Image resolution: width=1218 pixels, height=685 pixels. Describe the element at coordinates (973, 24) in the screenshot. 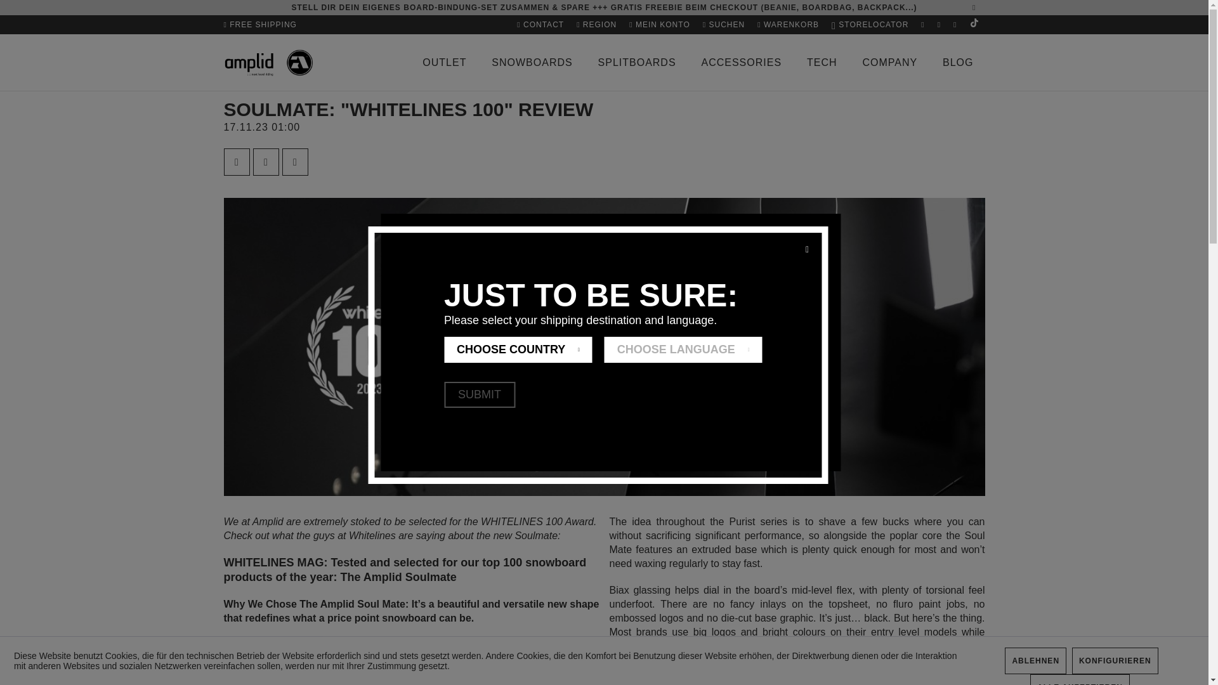

I see `TikTok` at that location.